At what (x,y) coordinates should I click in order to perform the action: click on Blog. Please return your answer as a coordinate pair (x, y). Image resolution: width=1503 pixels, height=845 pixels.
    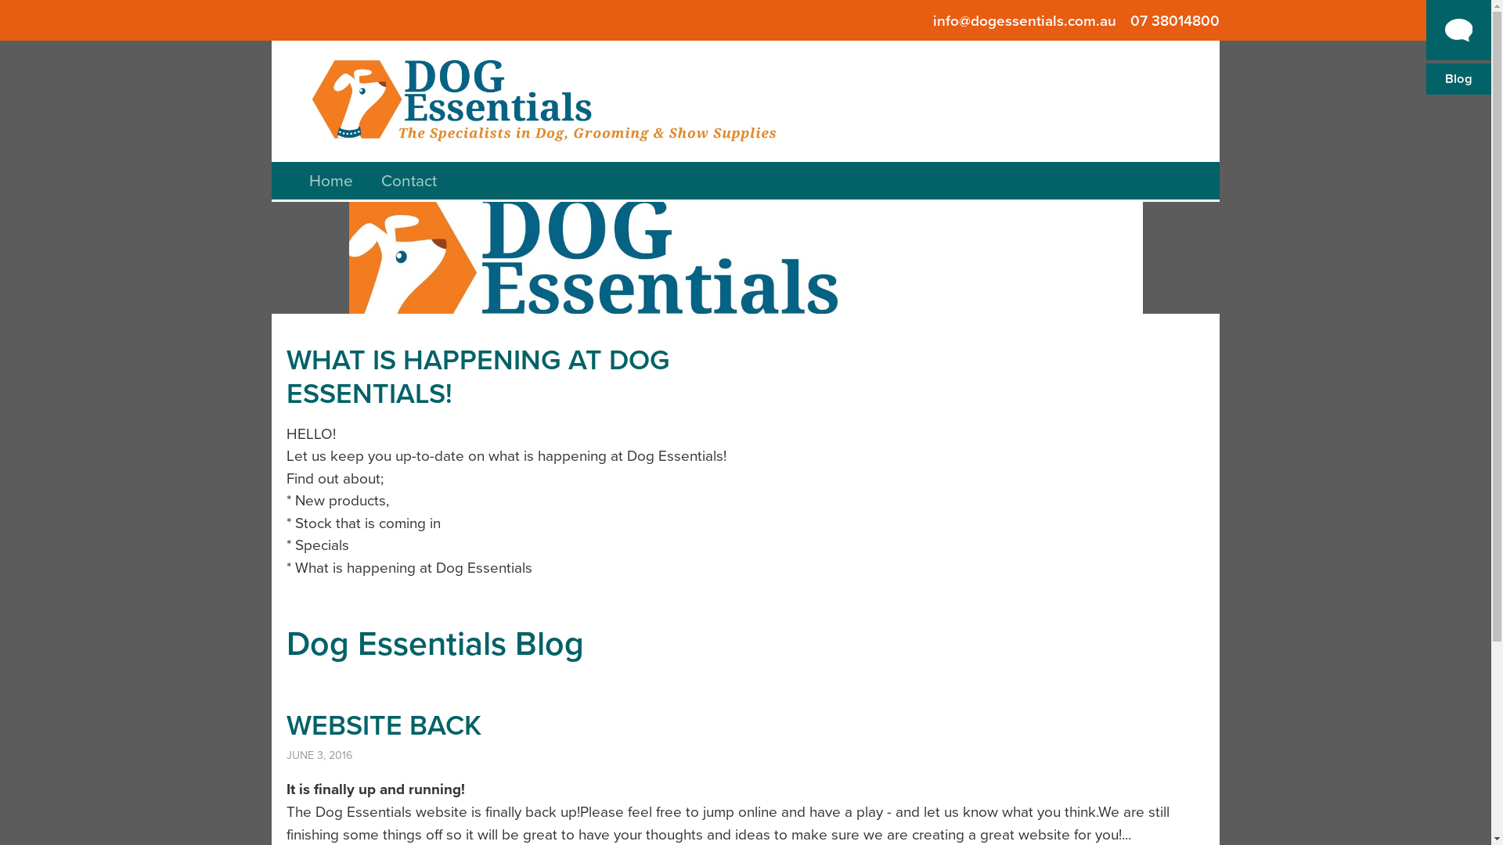
    Looking at the image, I should click on (1459, 79).